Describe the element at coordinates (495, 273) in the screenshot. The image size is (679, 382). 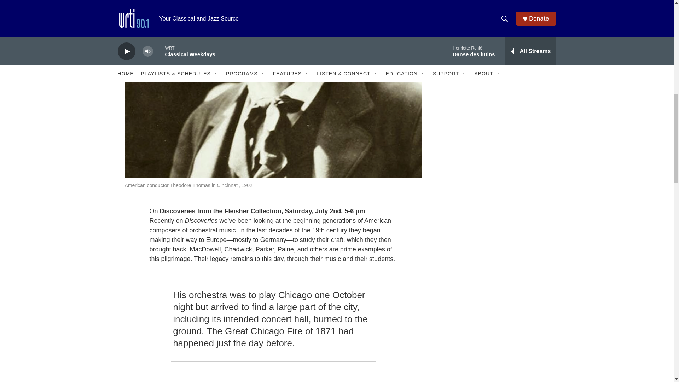
I see `3rd party ad content` at that location.